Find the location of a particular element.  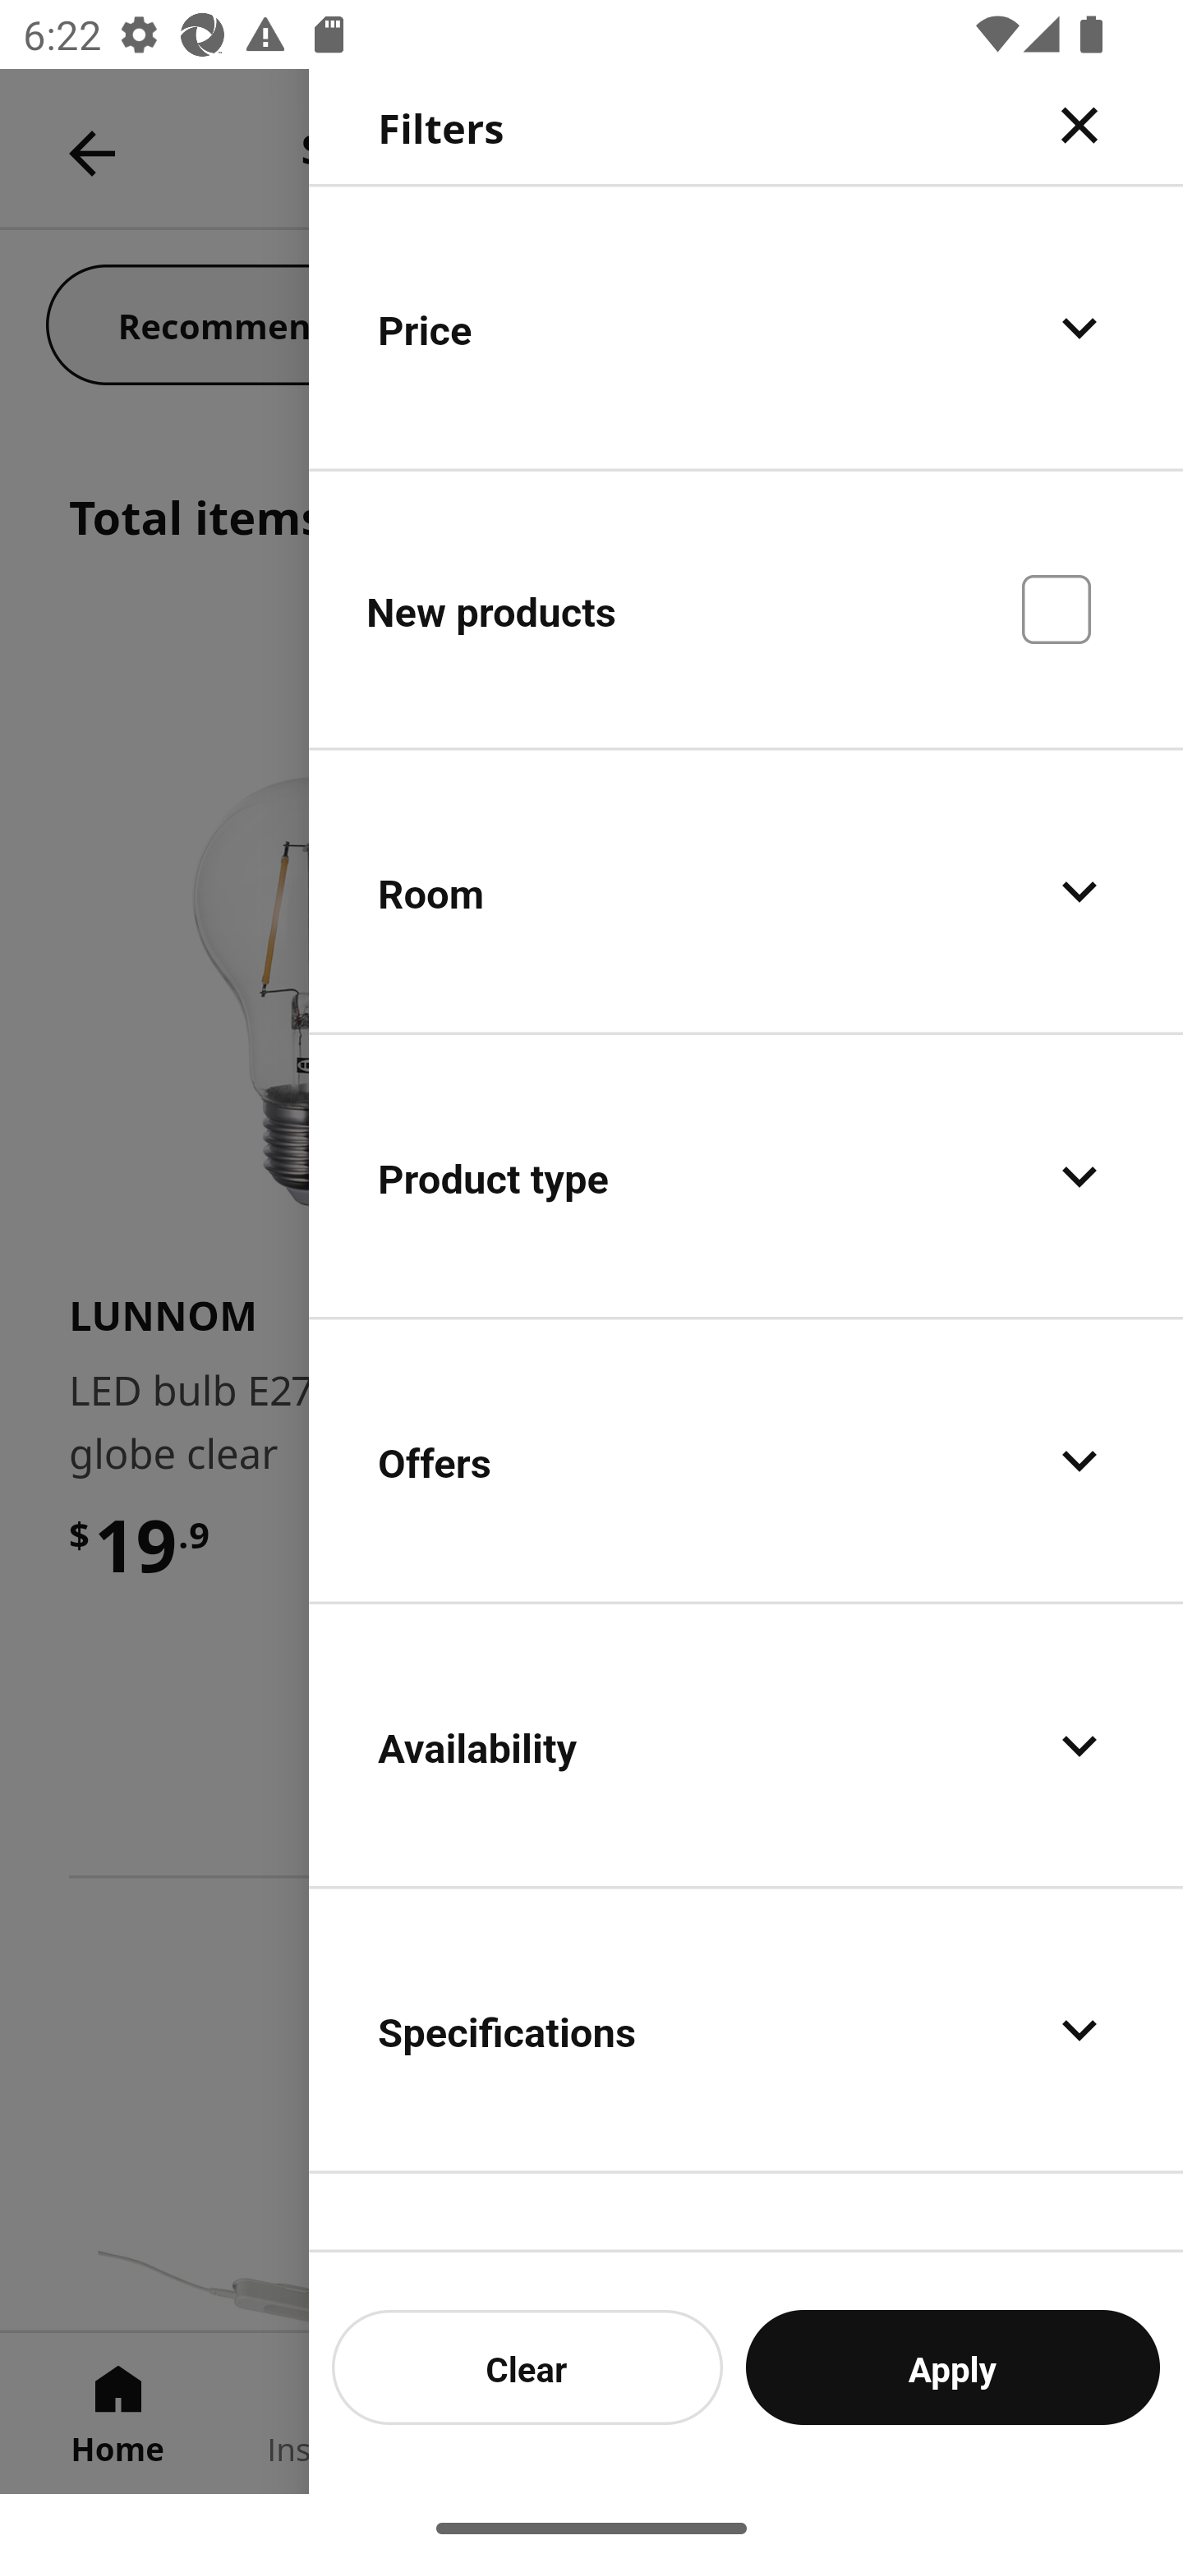

Availability is located at coordinates (746, 1745).